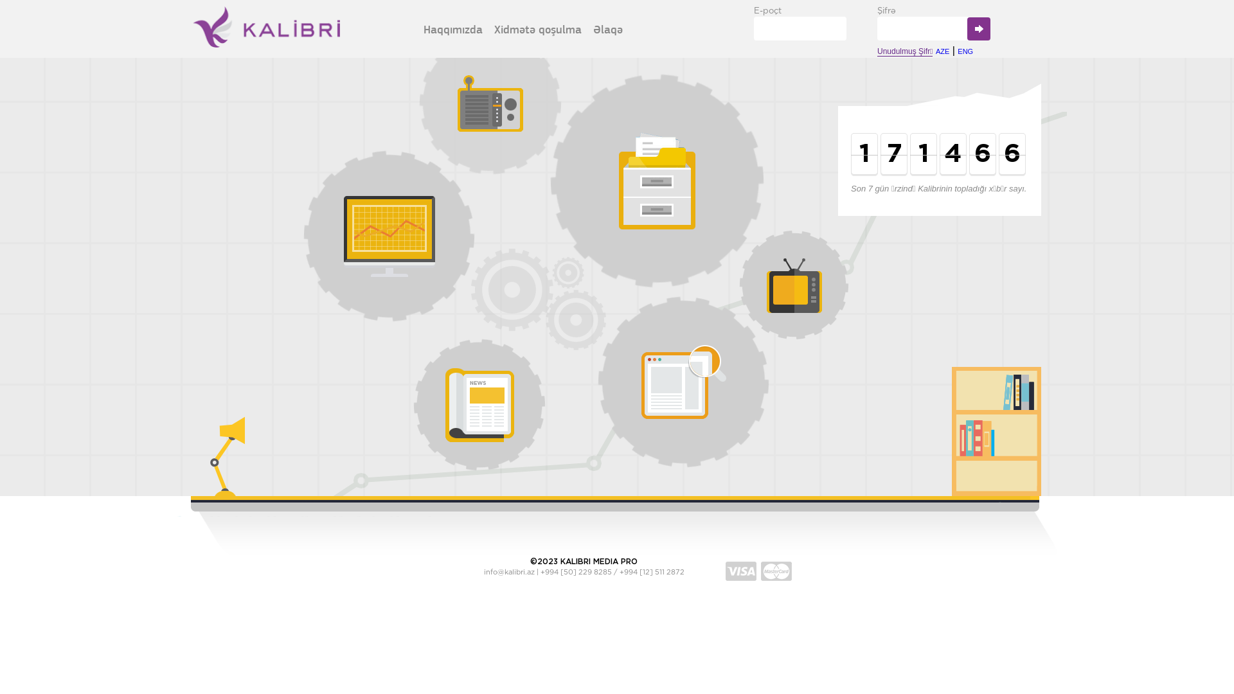 Image resolution: width=1234 pixels, height=694 pixels. What do you see at coordinates (965, 51) in the screenshot?
I see `ENG` at bounding box center [965, 51].